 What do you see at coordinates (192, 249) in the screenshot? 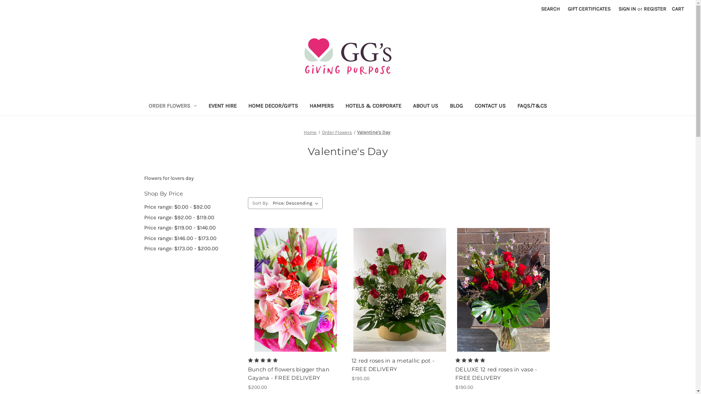
I see `Price range: $173.00 - $200.00` at bounding box center [192, 249].